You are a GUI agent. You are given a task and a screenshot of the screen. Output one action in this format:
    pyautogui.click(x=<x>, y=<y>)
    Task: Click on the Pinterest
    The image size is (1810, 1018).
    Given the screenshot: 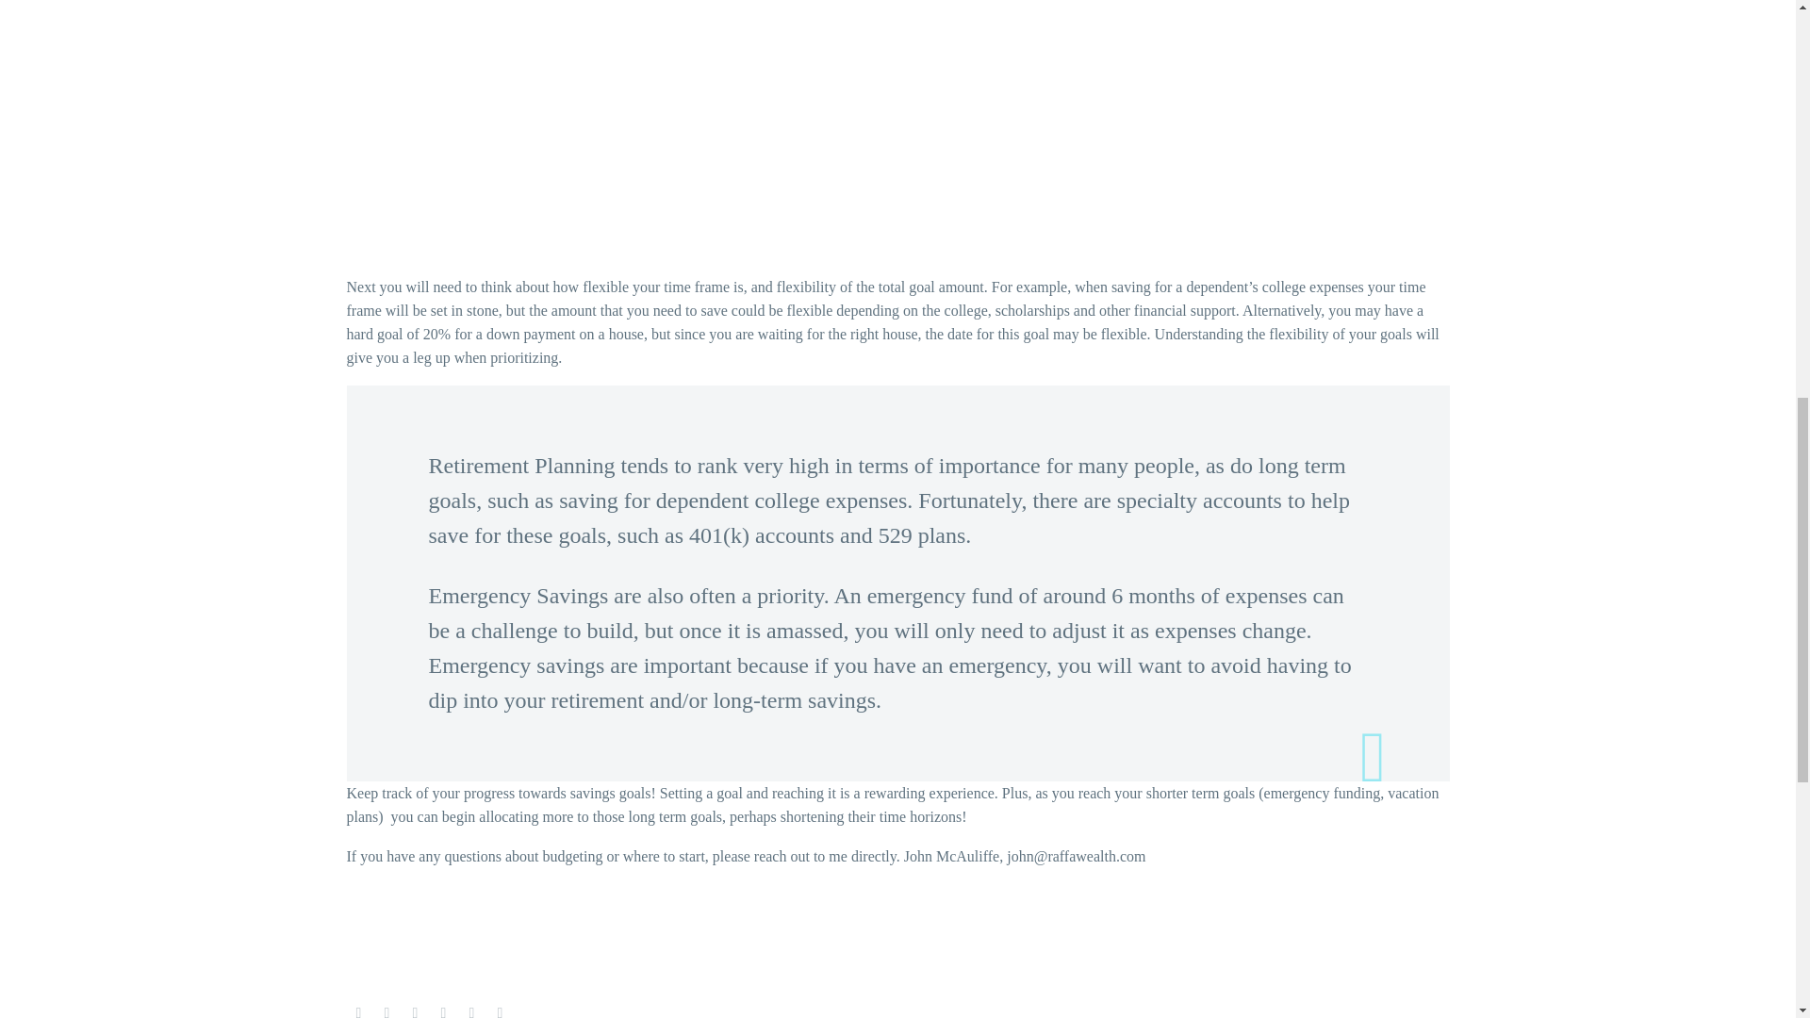 What is the action you would take?
    pyautogui.click(x=415, y=1012)
    